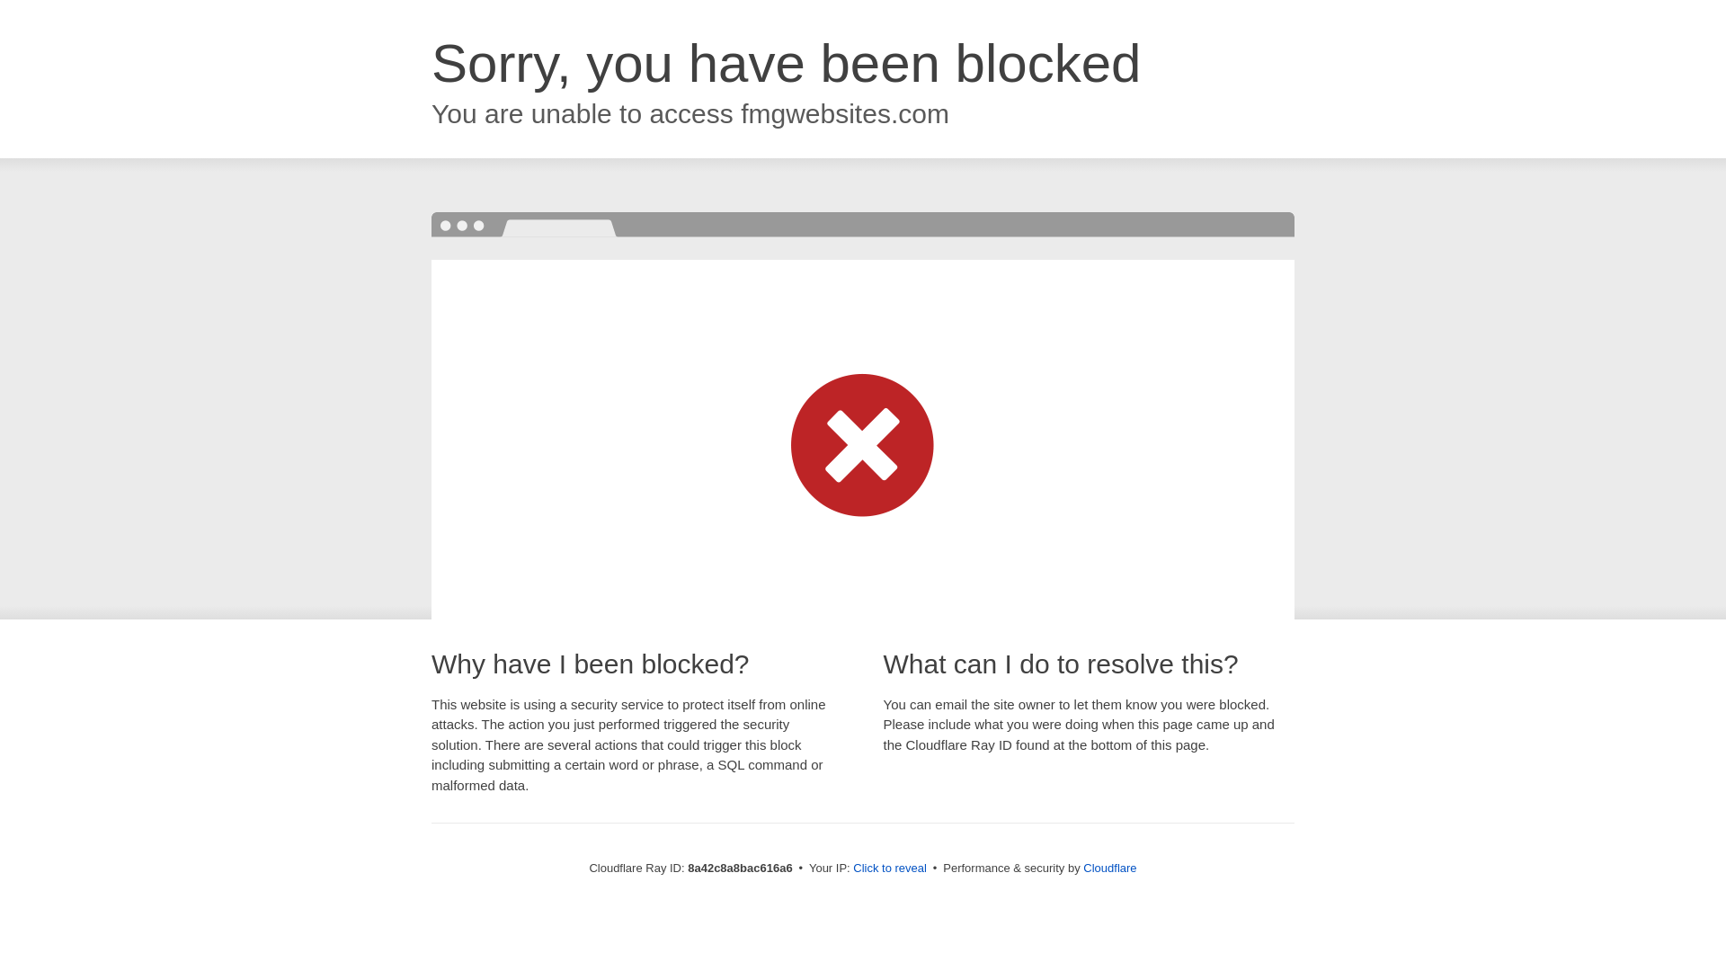  I want to click on Cloudflare, so click(1109, 868).